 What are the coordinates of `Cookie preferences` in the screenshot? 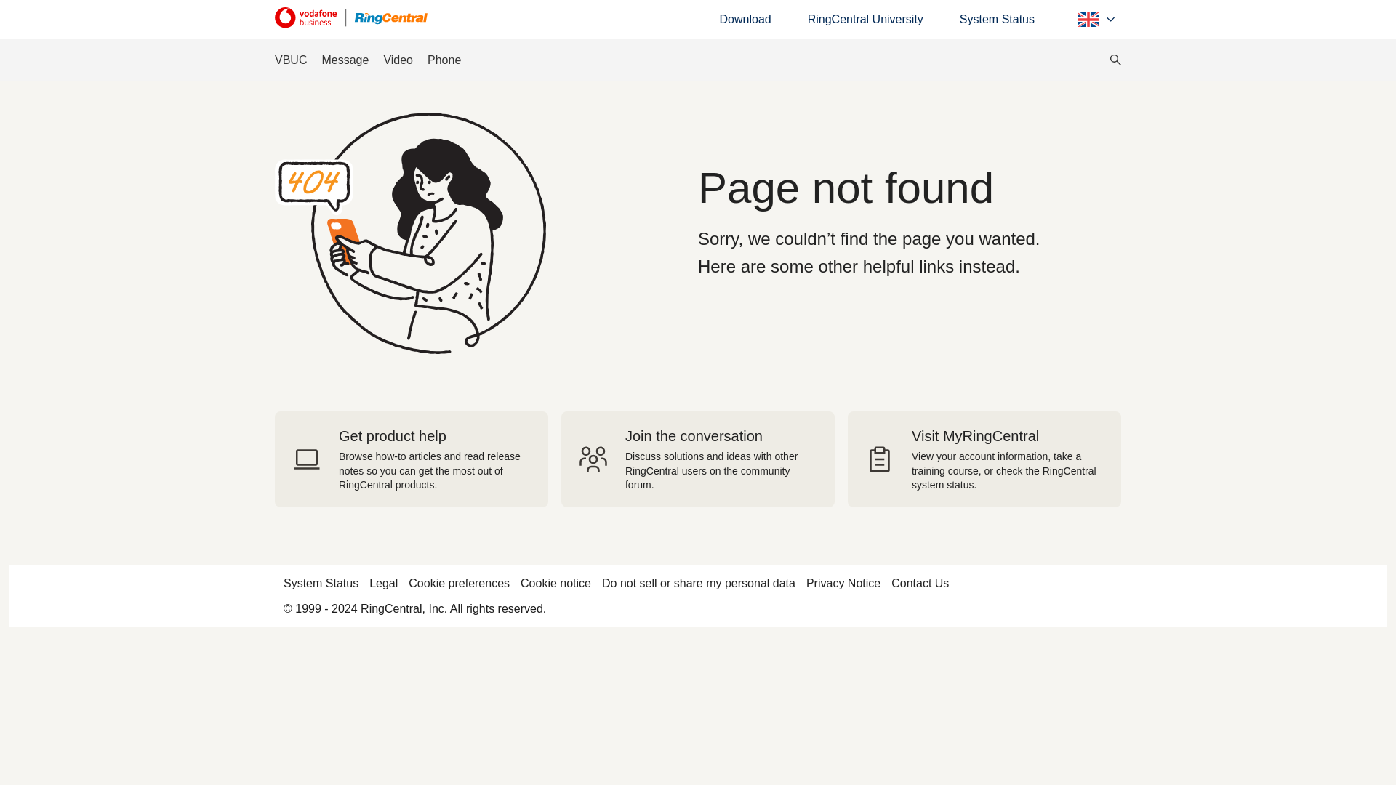 It's located at (459, 583).